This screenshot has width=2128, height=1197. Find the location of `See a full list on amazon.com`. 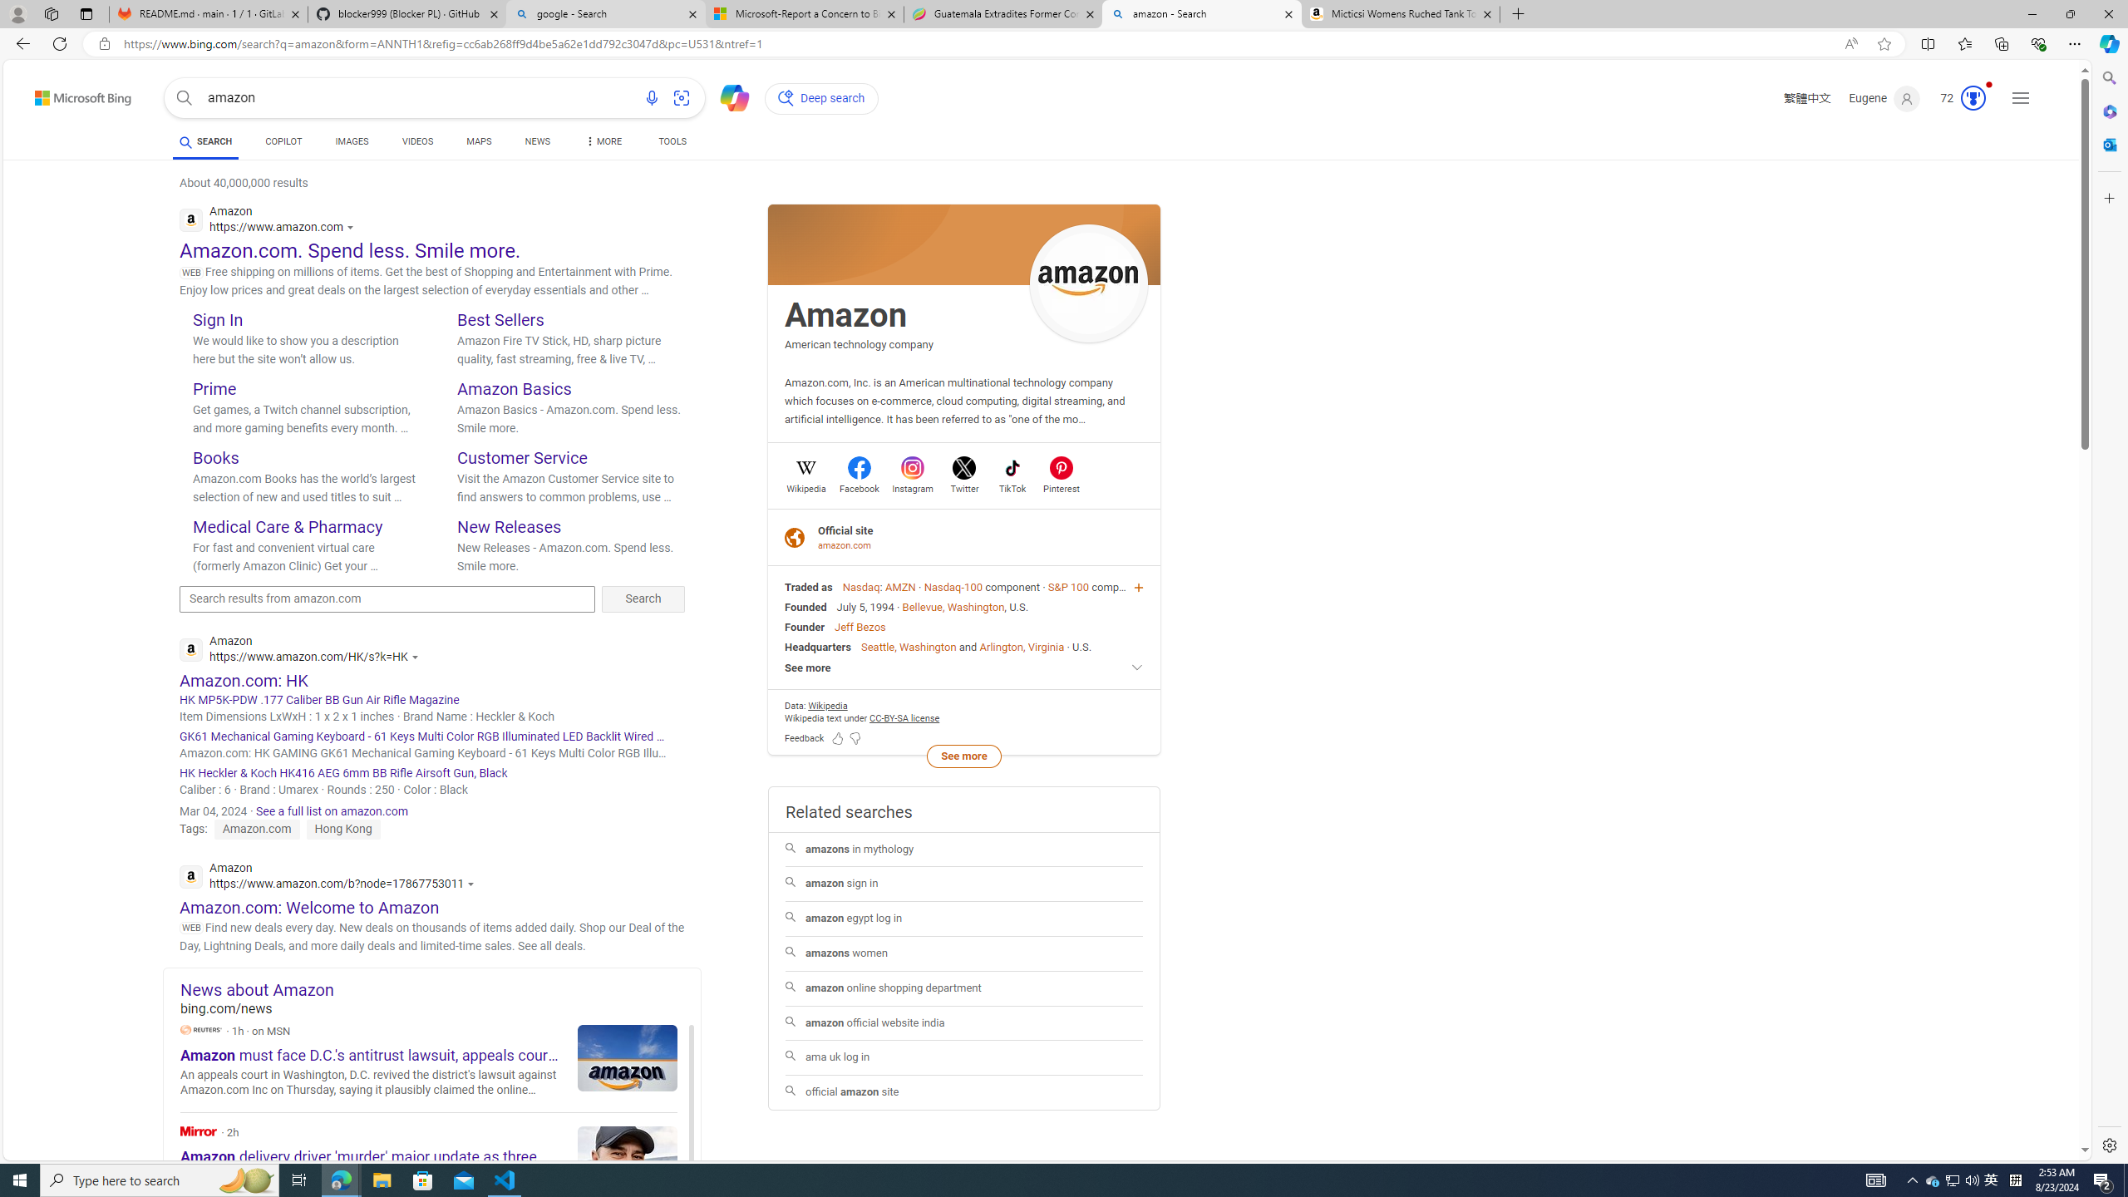

See a full list on amazon.com is located at coordinates (332, 811).